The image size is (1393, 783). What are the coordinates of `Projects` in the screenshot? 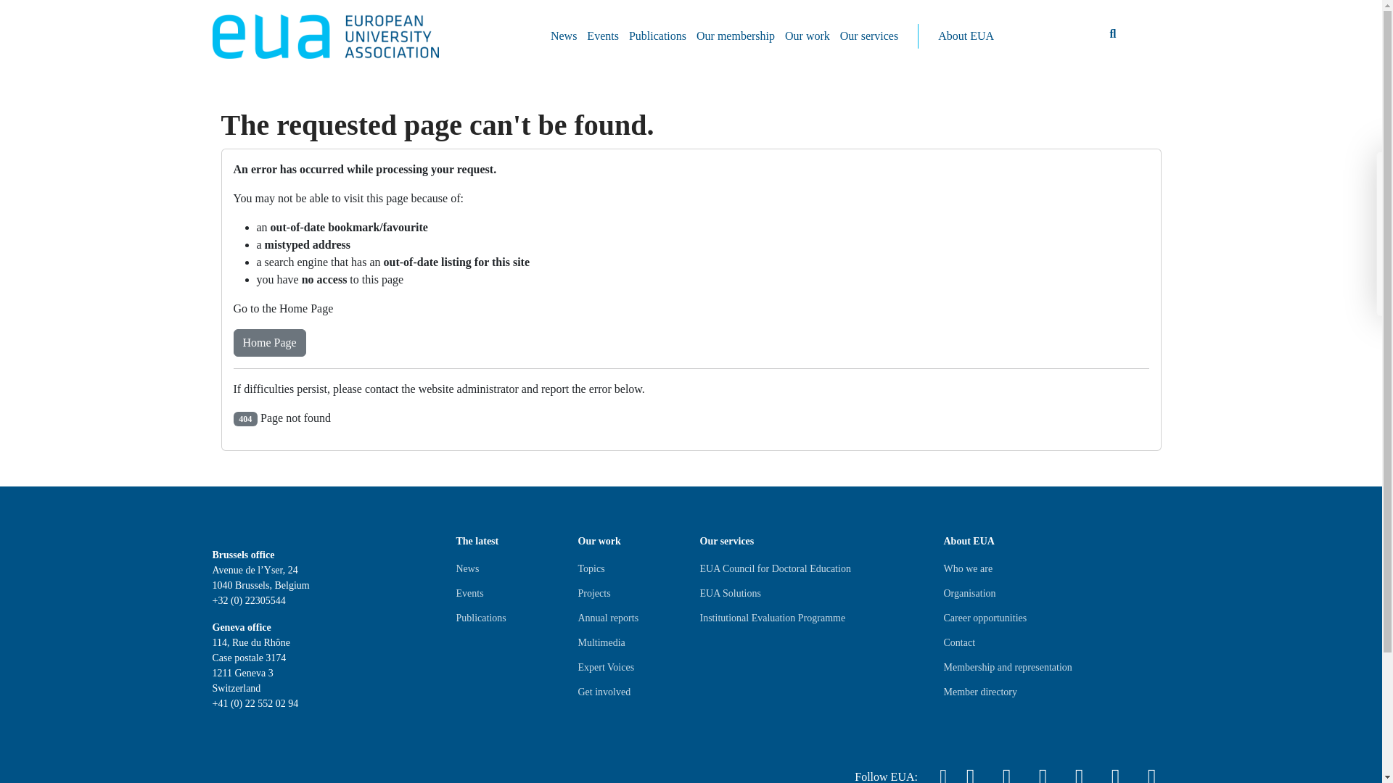 It's located at (593, 593).